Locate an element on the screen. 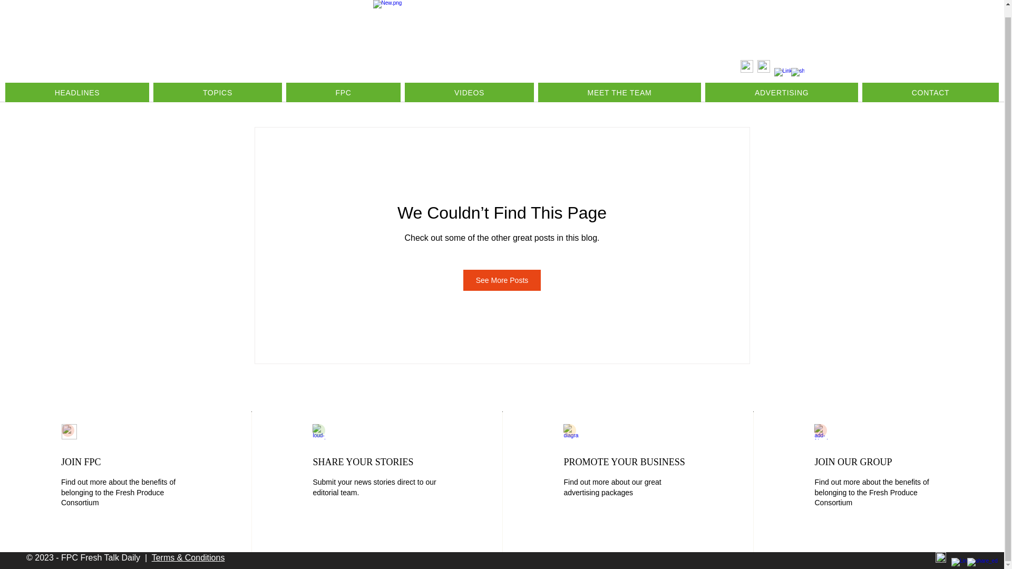 The height and width of the screenshot is (569, 1012). Submit your news stories direct to our editorial team. is located at coordinates (374, 487).